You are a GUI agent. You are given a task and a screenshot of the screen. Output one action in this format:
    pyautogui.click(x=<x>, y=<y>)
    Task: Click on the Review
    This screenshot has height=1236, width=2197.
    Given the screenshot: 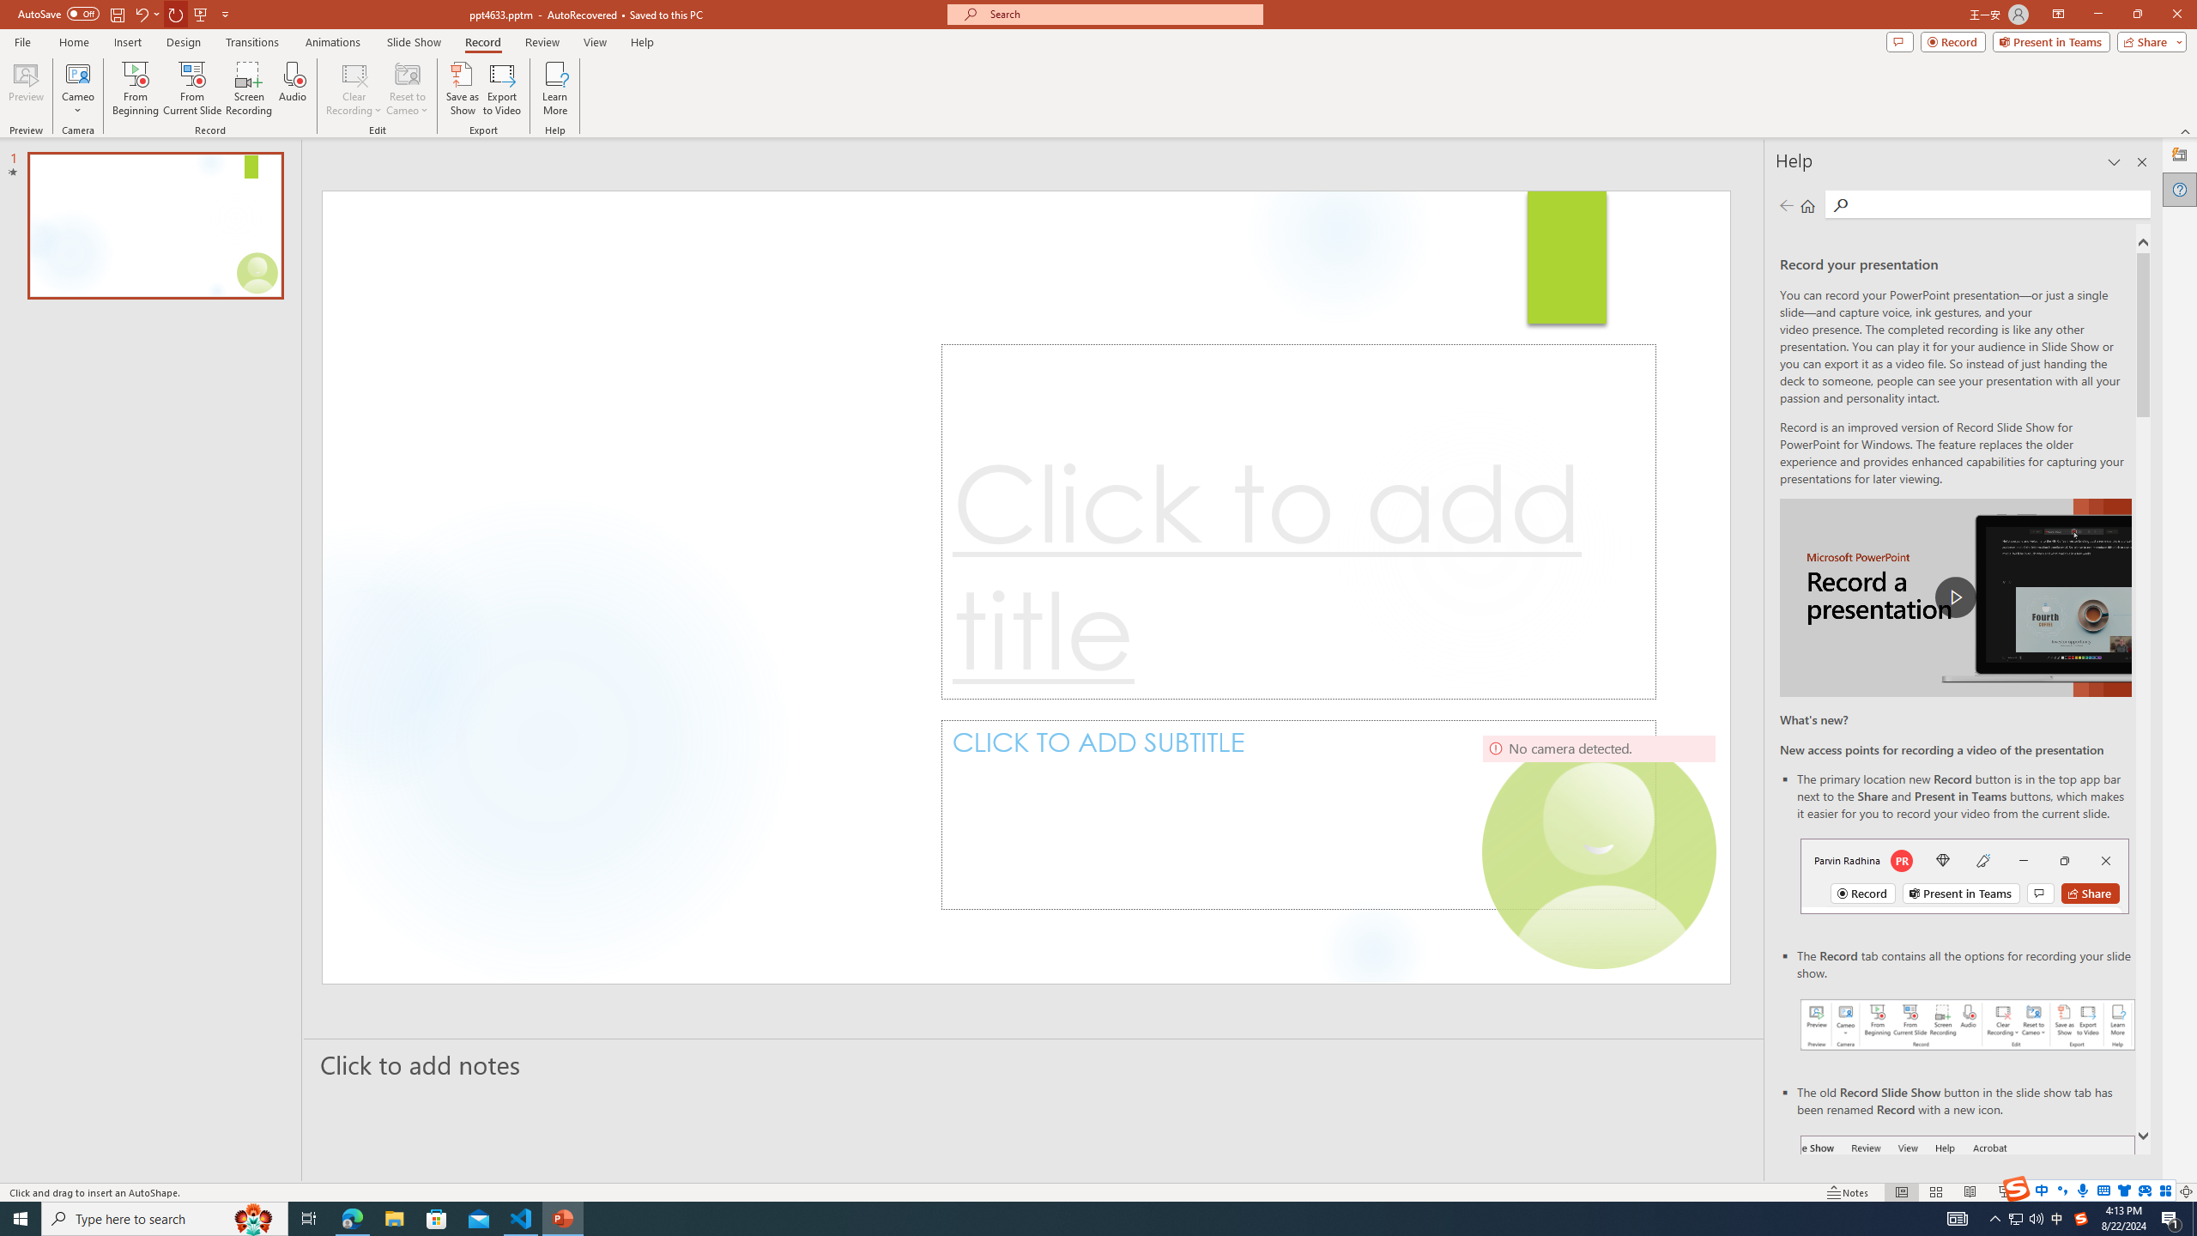 What is the action you would take?
    pyautogui.click(x=542, y=42)
    